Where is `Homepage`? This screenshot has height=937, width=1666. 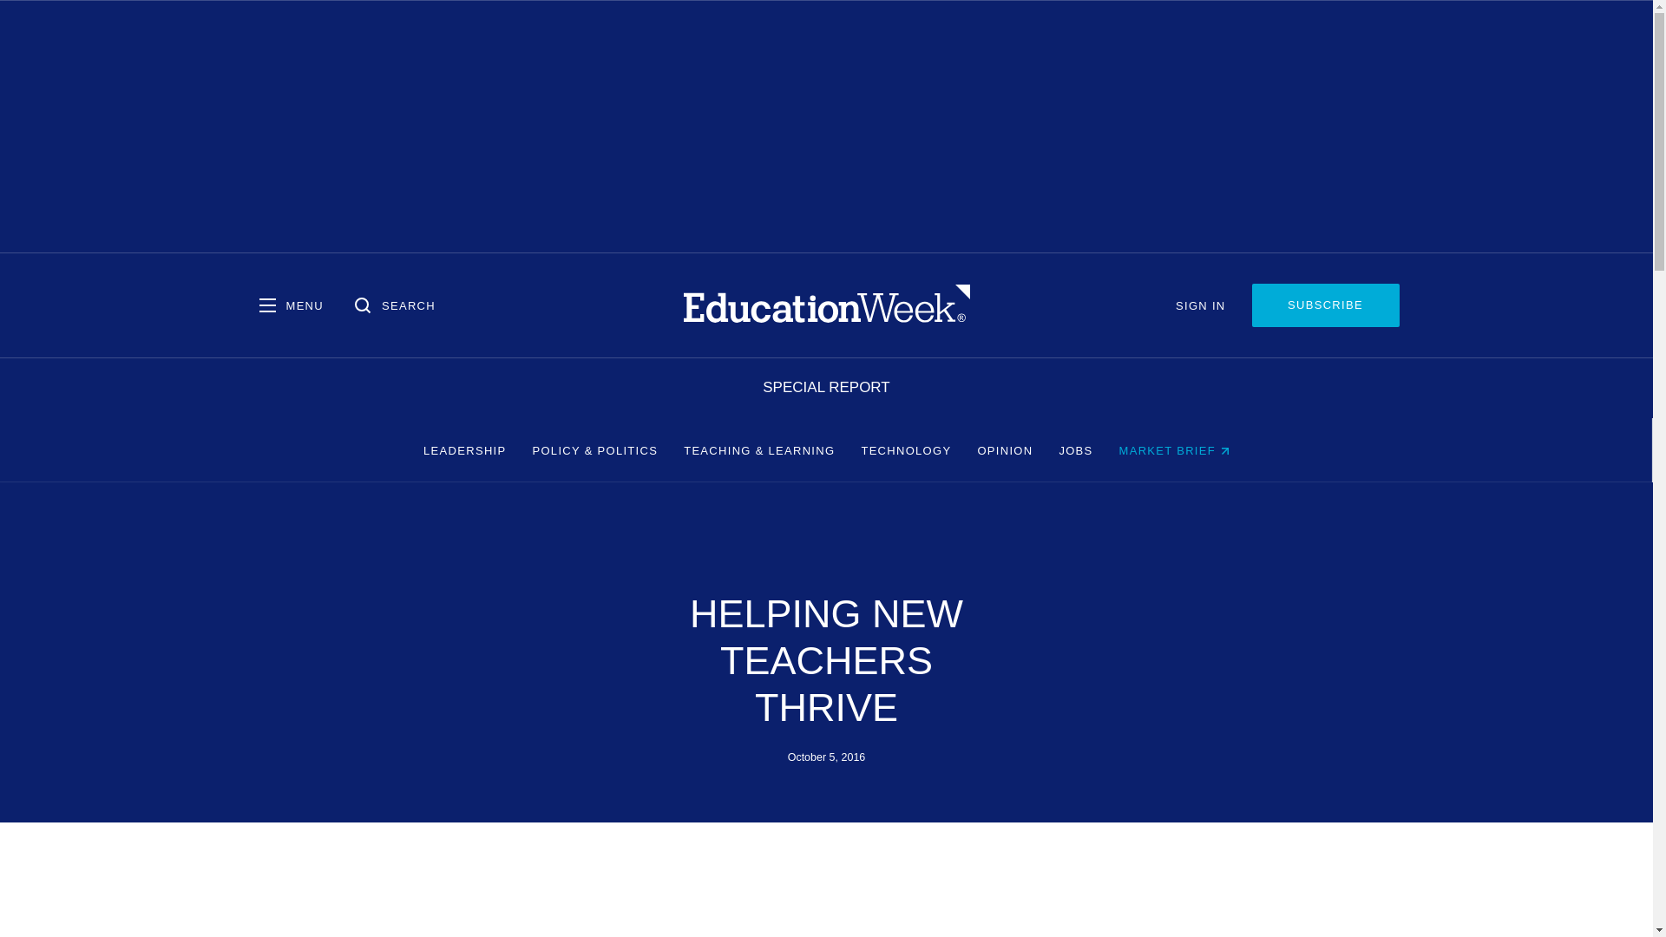
Homepage is located at coordinates (826, 305).